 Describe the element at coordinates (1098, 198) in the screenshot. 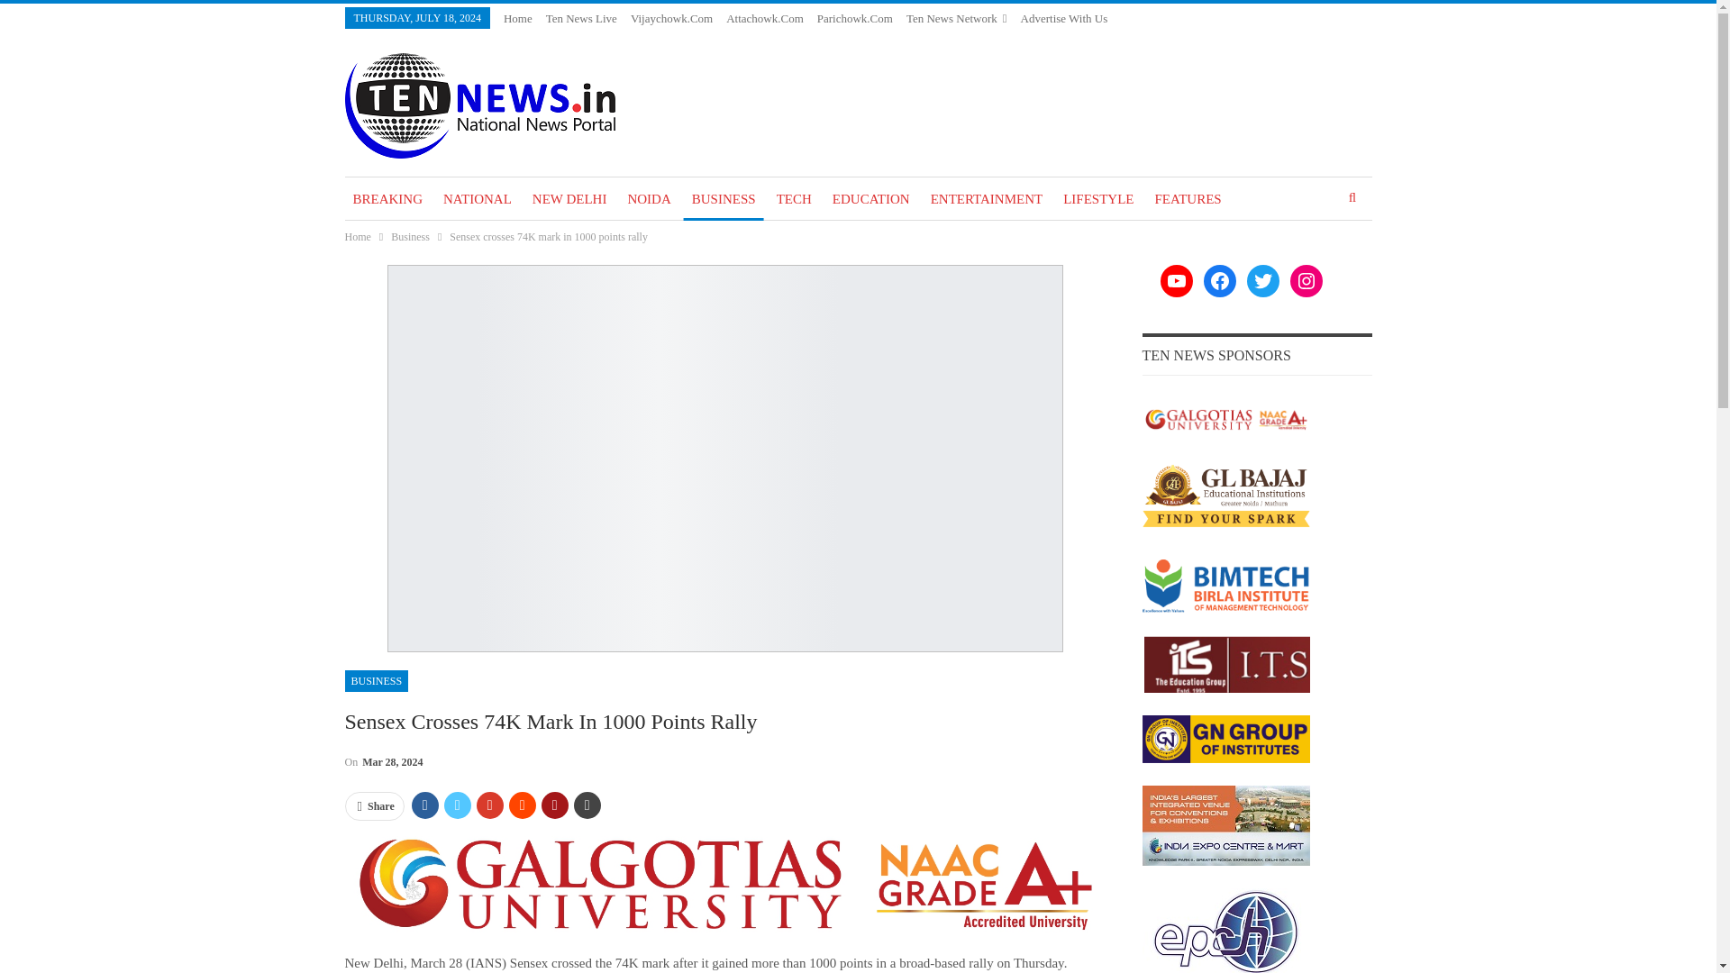

I see `LIFESTYLE` at that location.